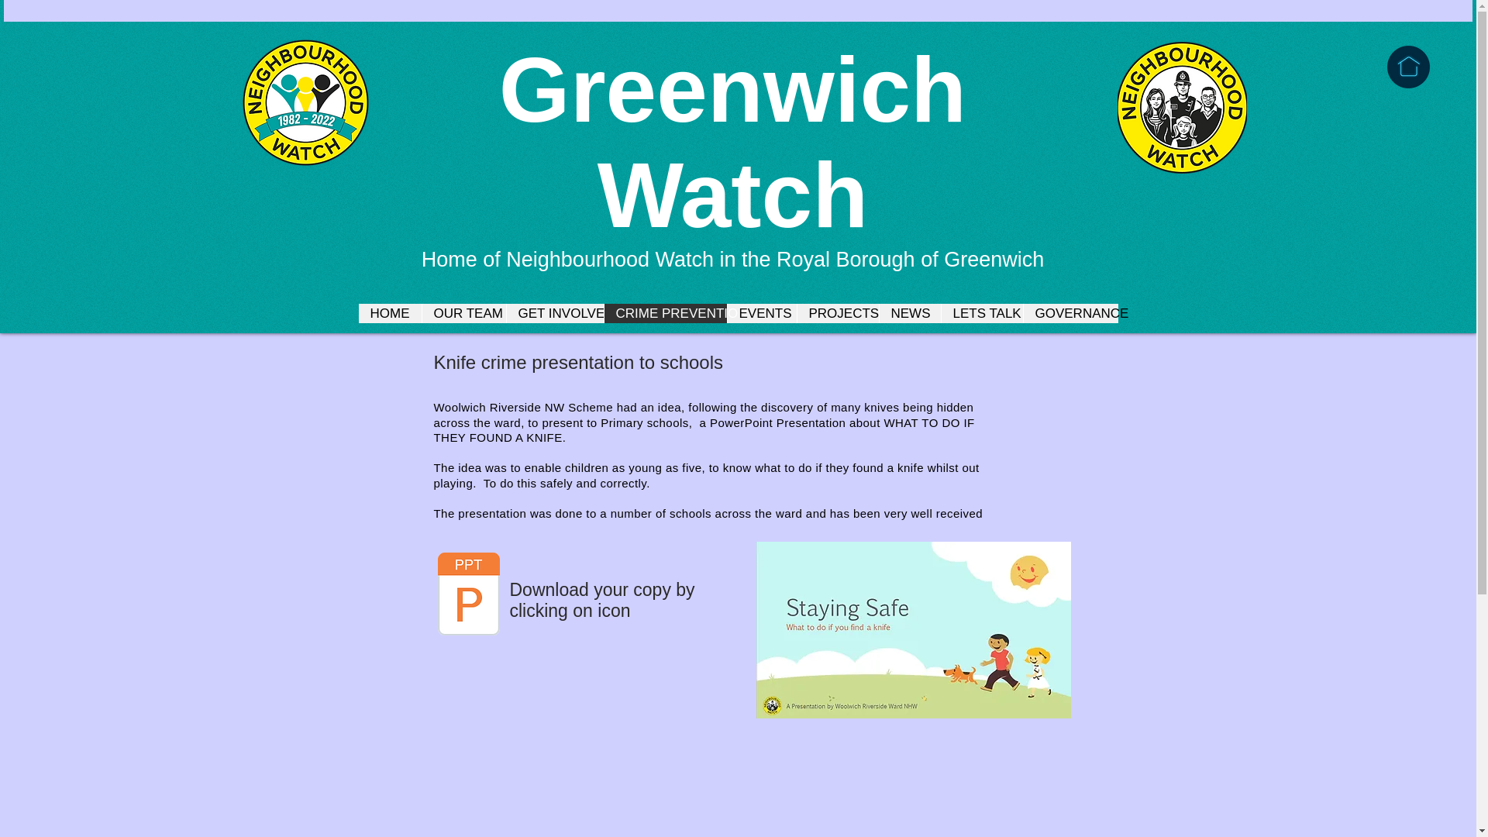  I want to click on LETS TALK, so click(981, 313).